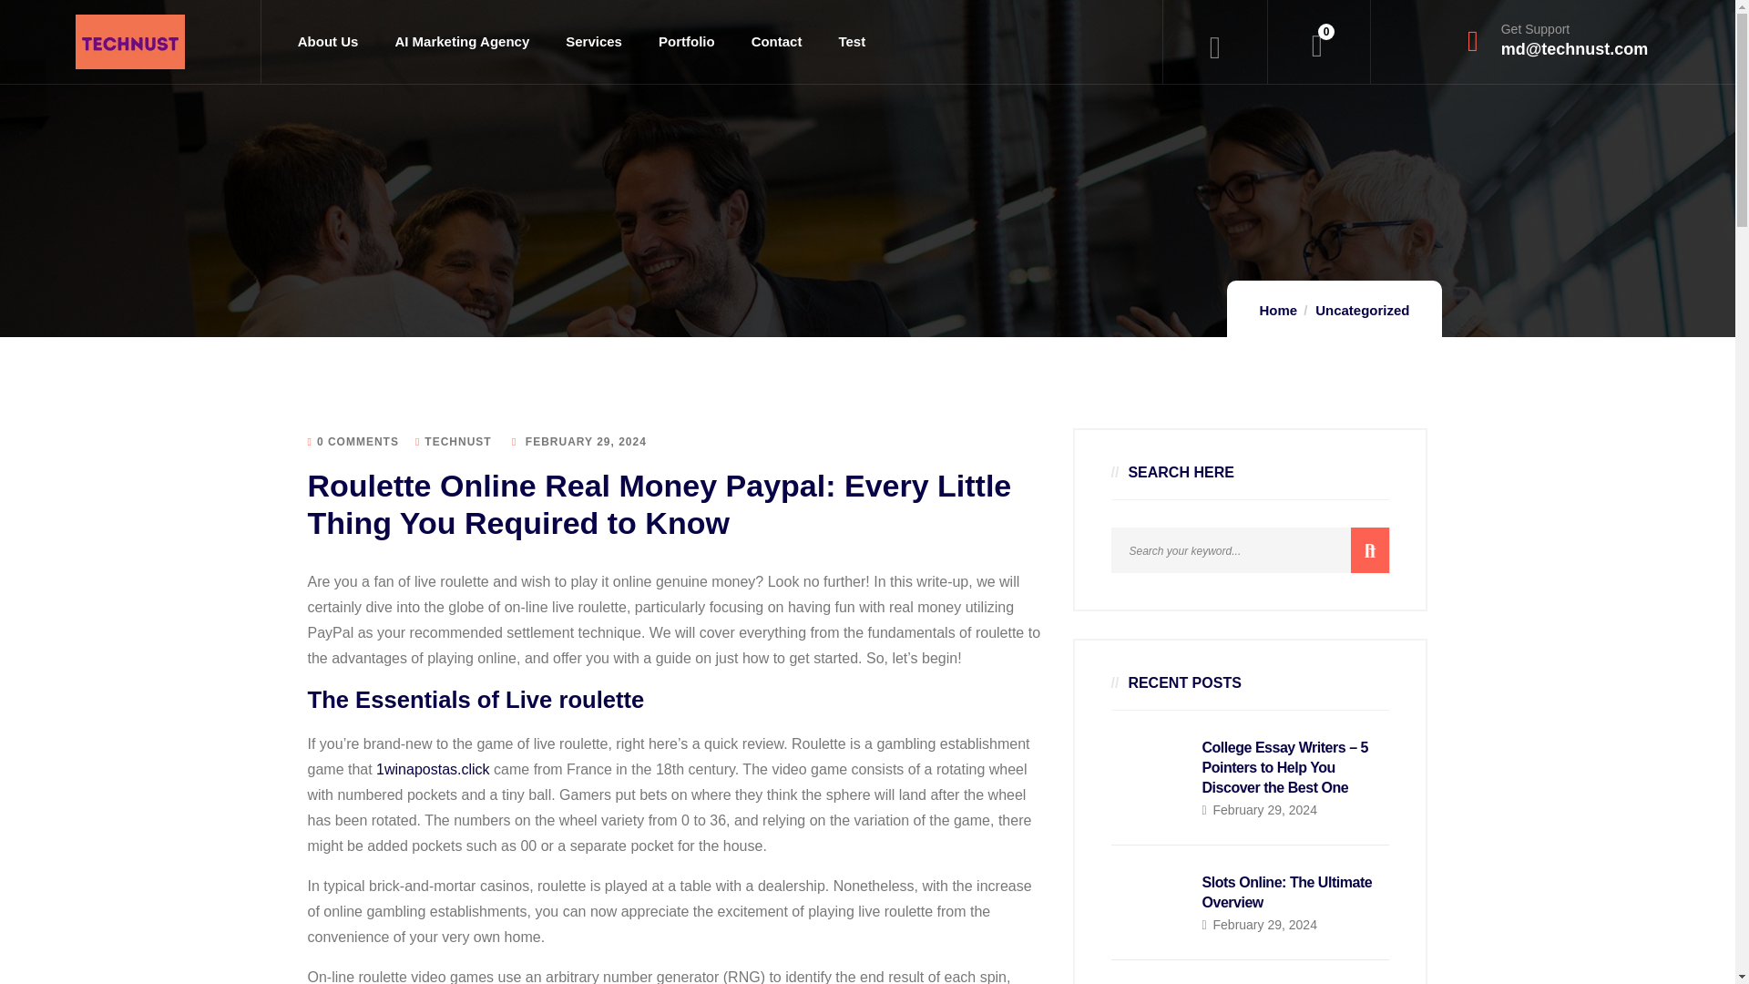 This screenshot has width=1749, height=984. What do you see at coordinates (129, 42) in the screenshot?
I see `Home` at bounding box center [129, 42].